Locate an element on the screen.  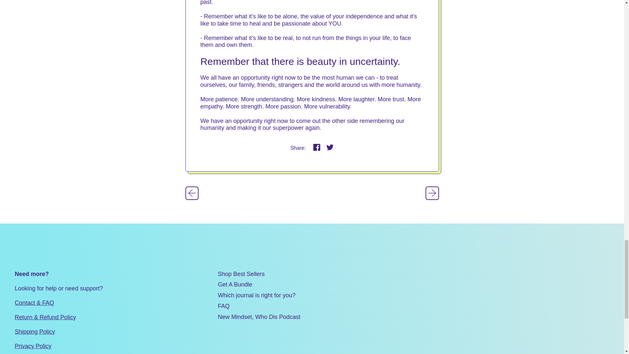
Refund Policy is located at coordinates (45, 317).